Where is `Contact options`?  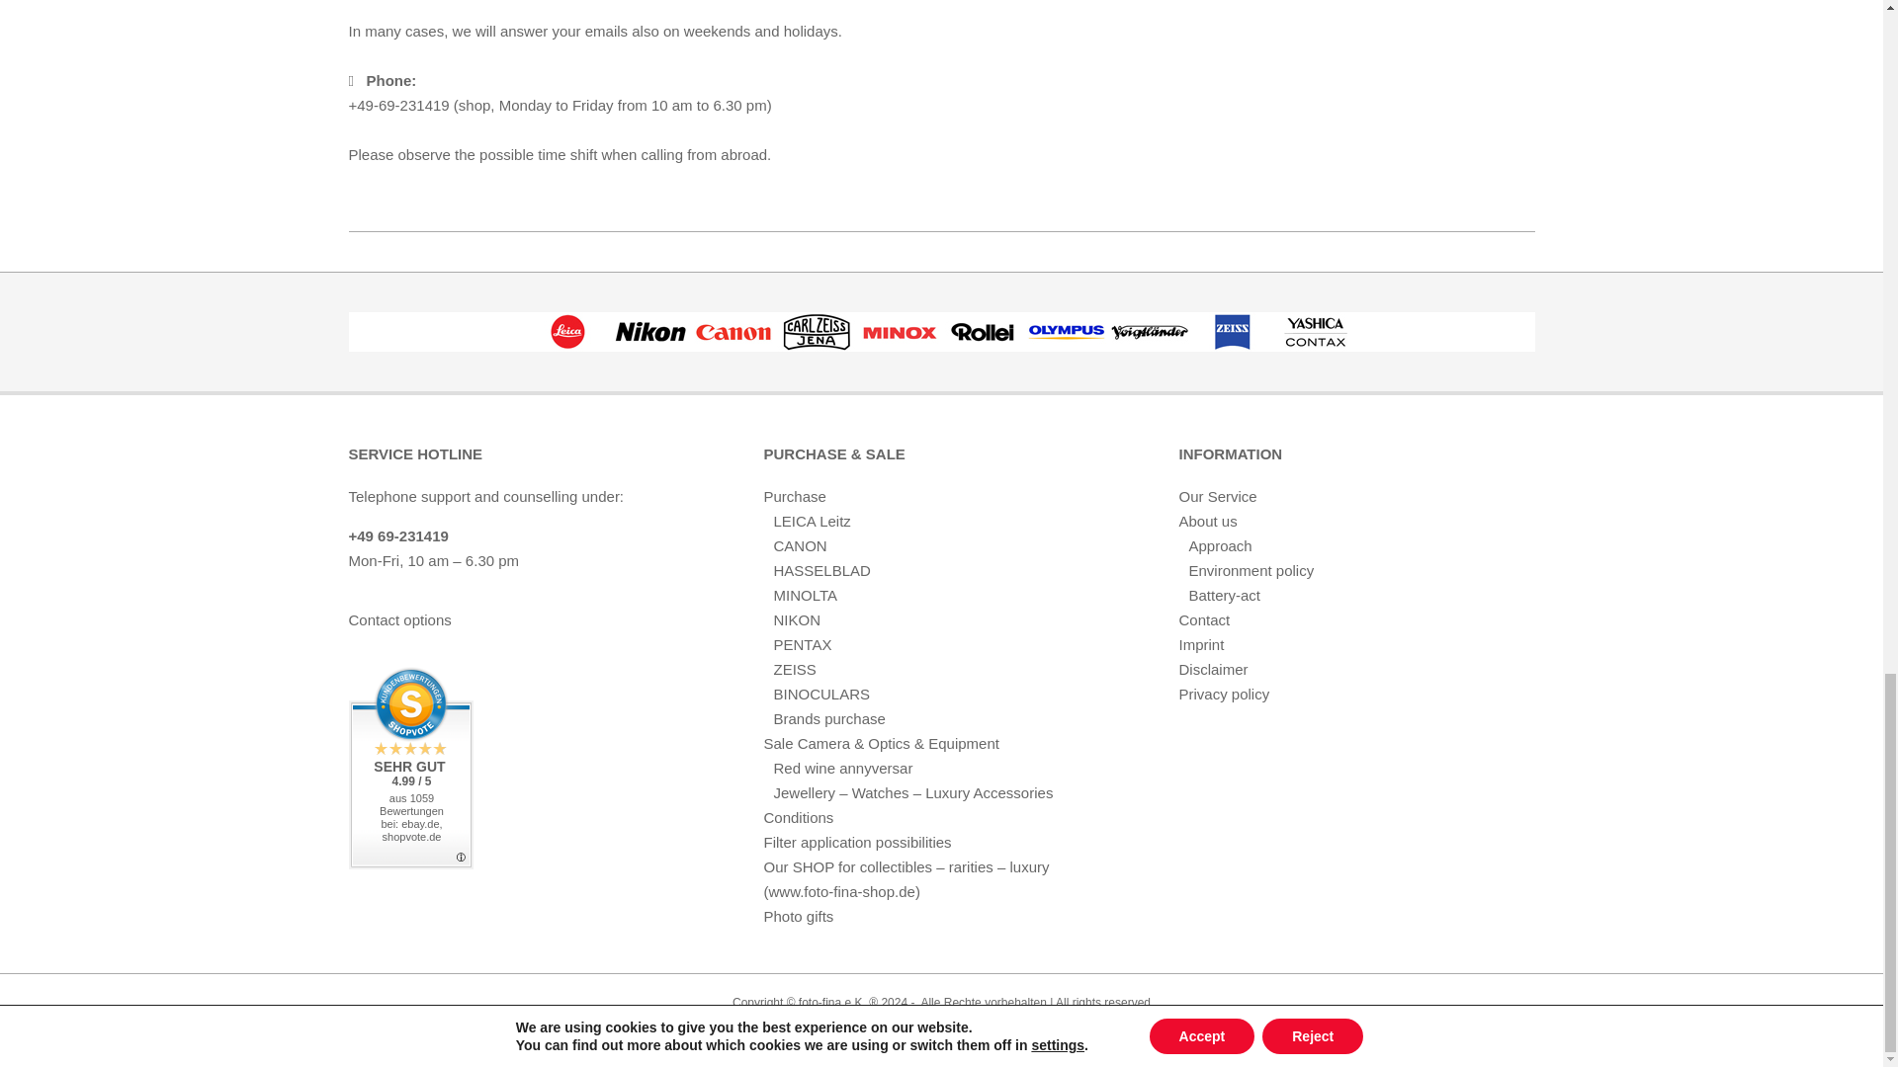
Contact options is located at coordinates (399, 619).